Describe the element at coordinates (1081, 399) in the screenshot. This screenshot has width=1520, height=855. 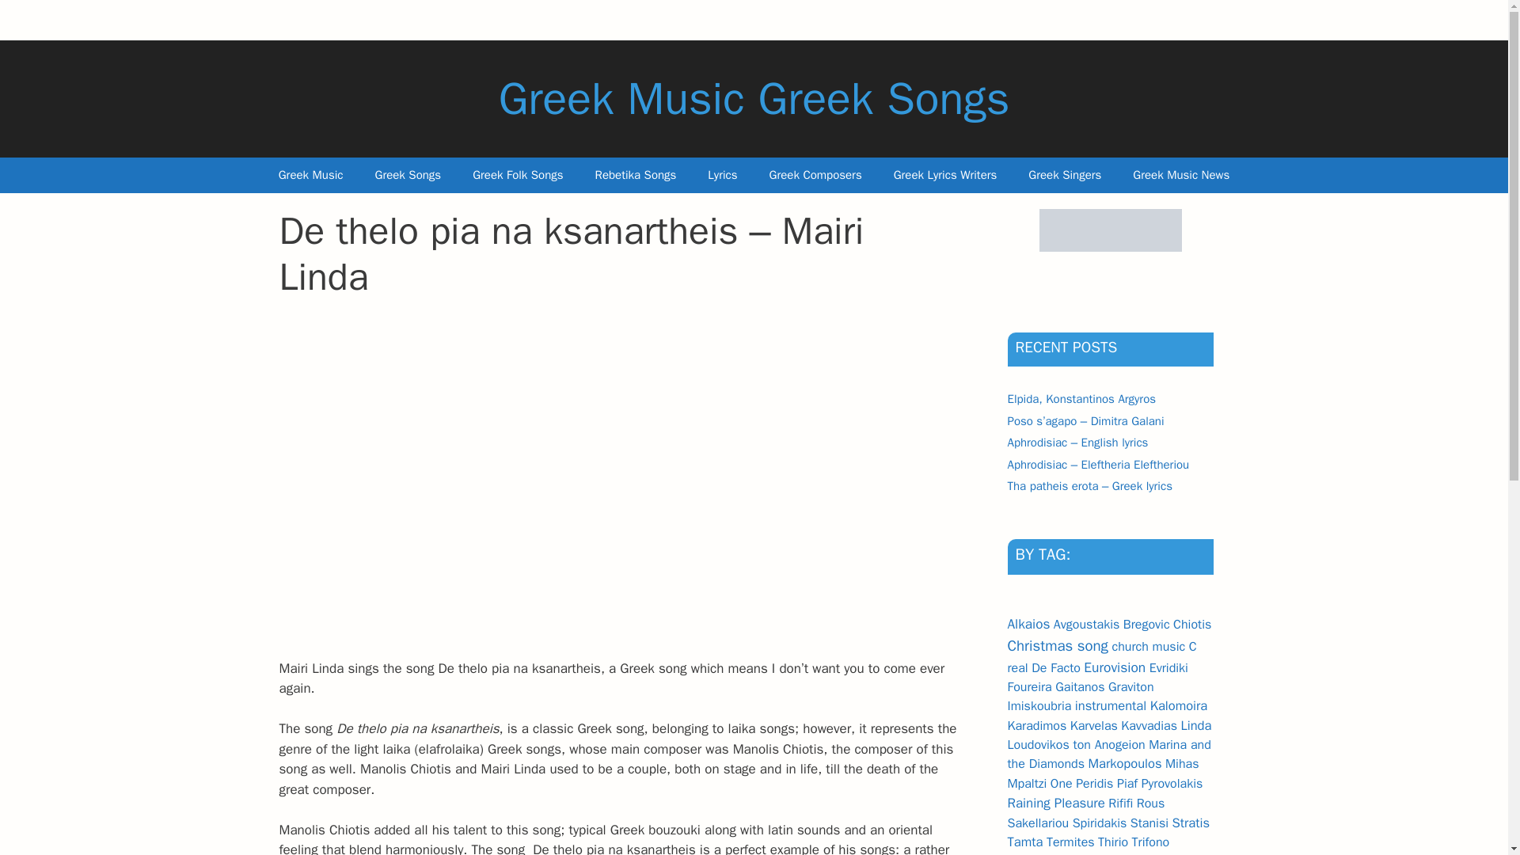
I see `Elpida, Konstantinos Argyros` at that location.